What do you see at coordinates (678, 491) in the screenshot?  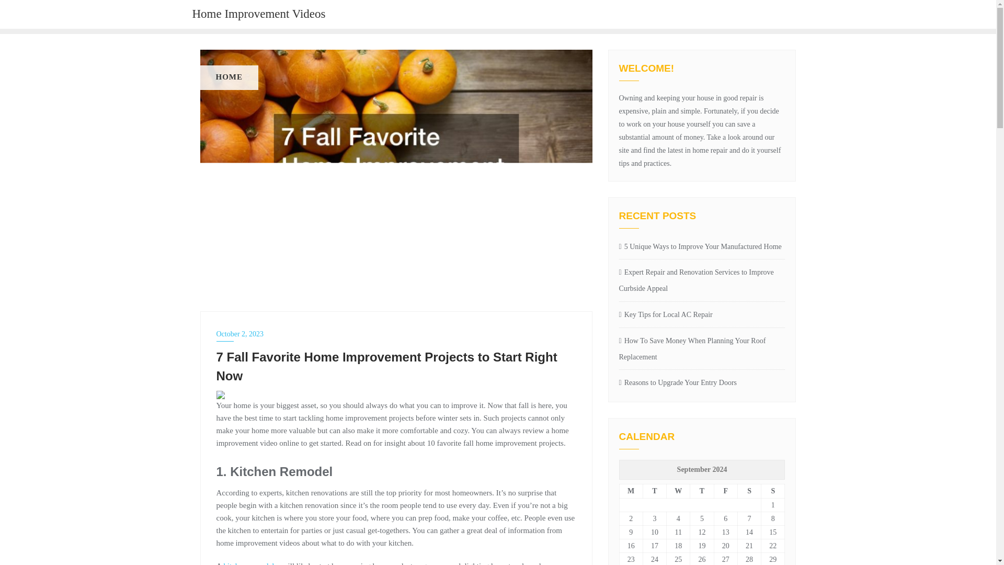 I see `Wednesday` at bounding box center [678, 491].